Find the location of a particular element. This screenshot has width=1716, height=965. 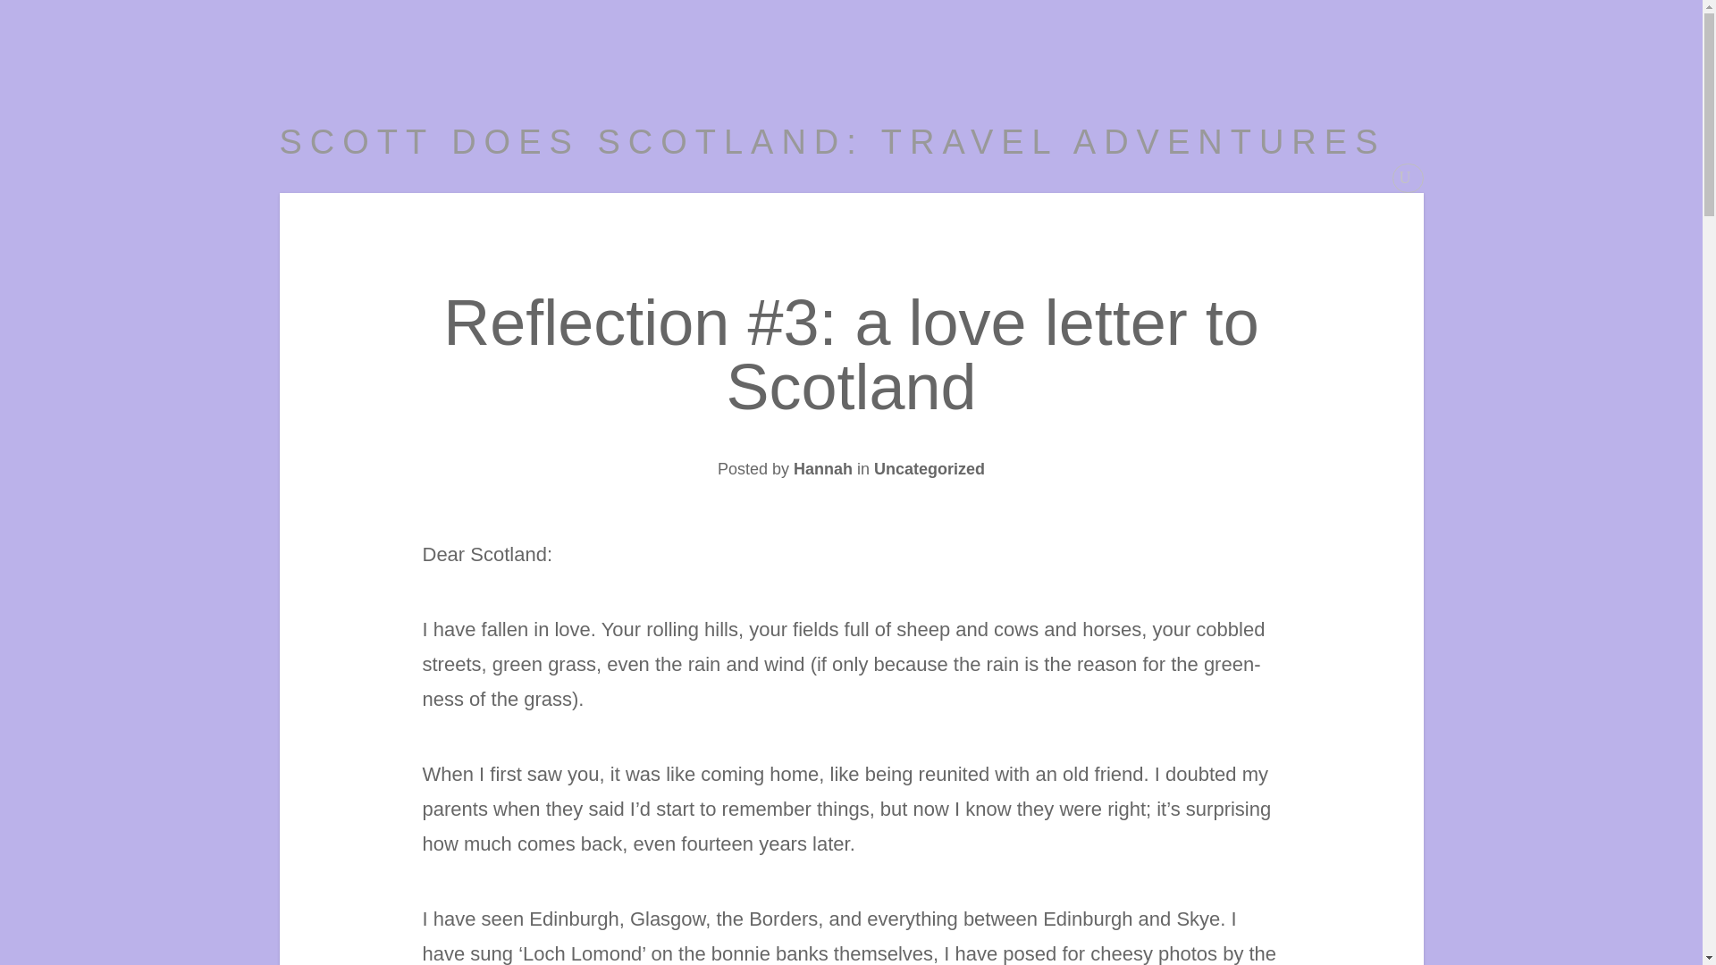

Uncategorized is located at coordinates (929, 468).